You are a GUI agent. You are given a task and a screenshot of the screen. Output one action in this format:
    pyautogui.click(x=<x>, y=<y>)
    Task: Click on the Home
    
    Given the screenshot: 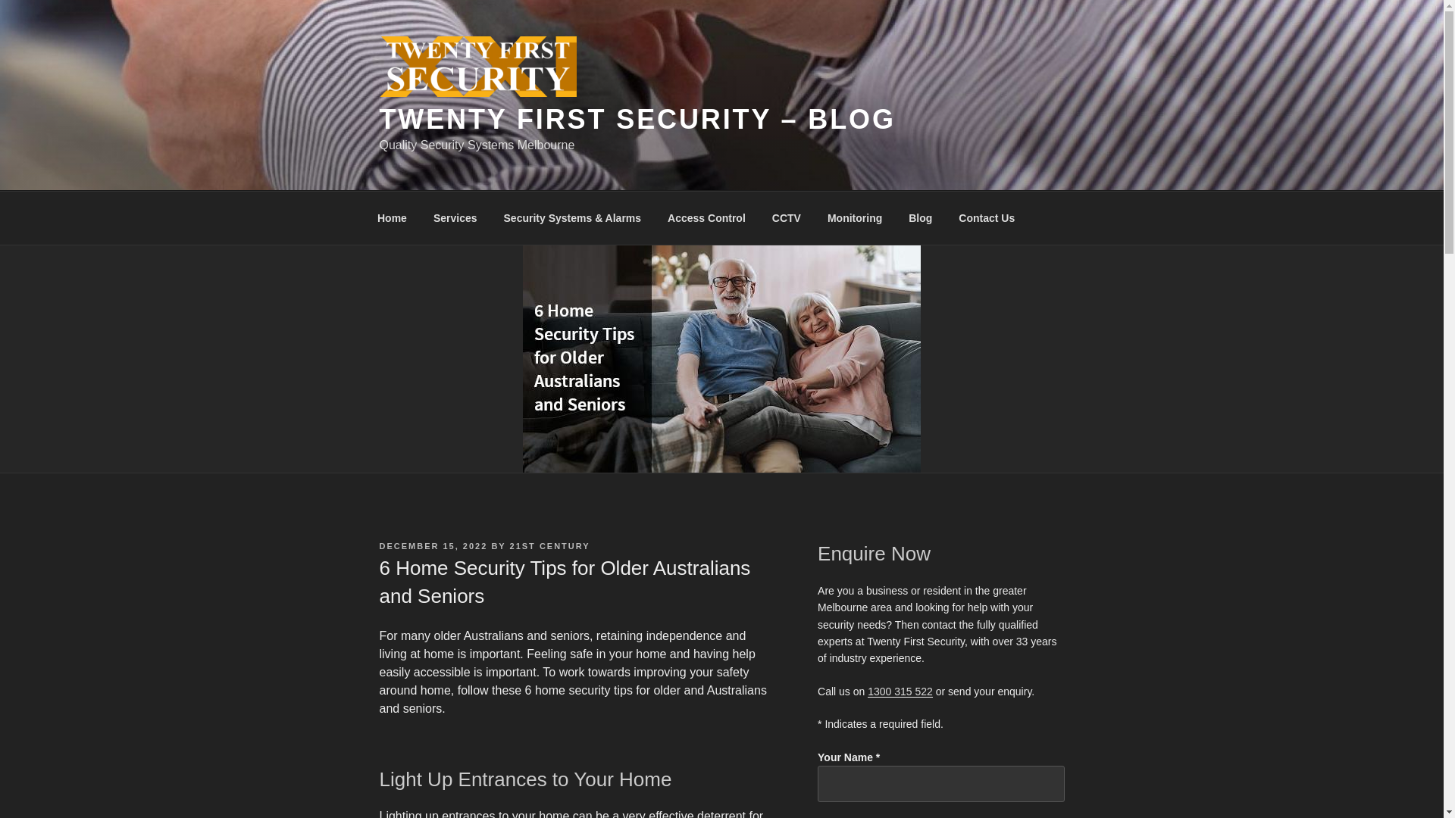 What is the action you would take?
    pyautogui.click(x=392, y=218)
    